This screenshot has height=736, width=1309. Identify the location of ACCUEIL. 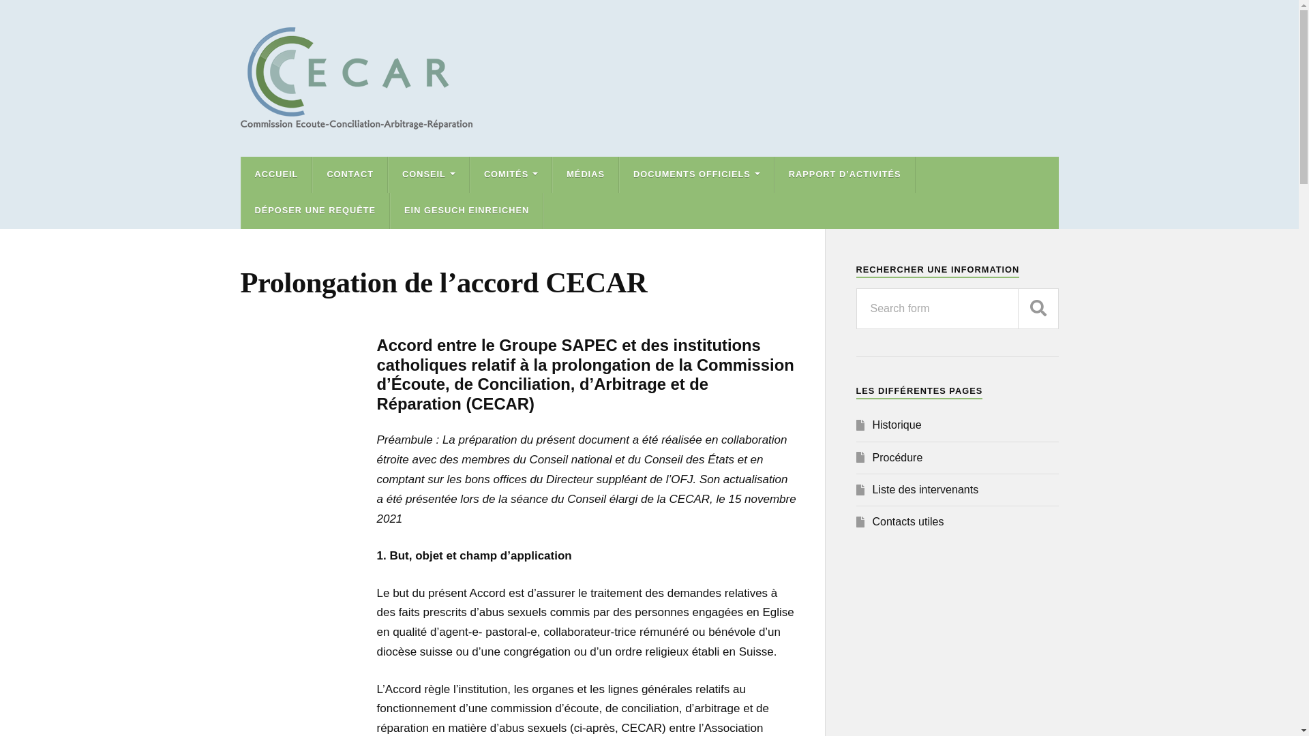
(277, 174).